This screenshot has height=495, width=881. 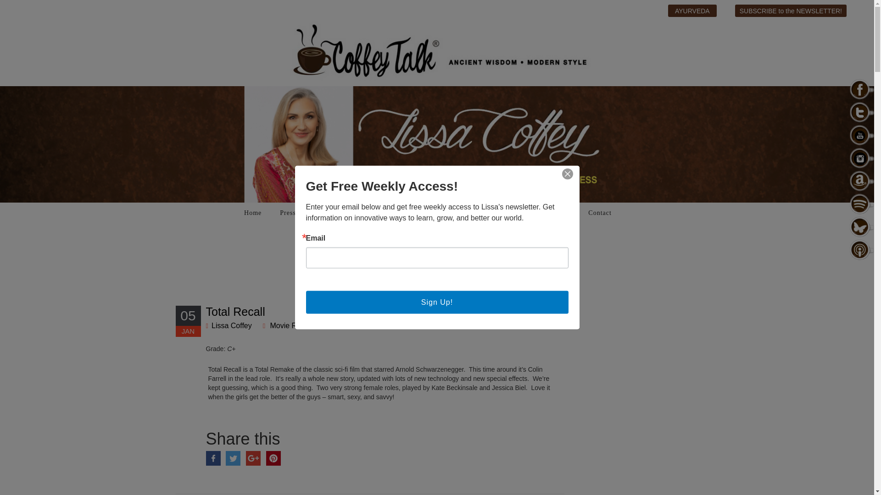 I want to click on Home, so click(x=251, y=213).